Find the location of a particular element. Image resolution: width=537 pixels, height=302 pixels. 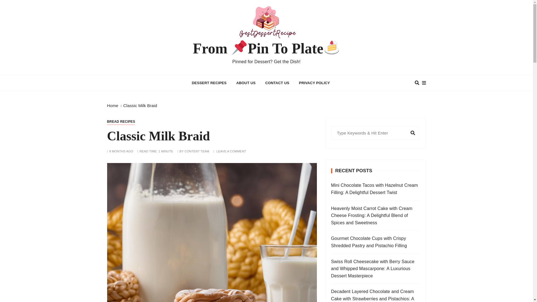

CONTENT TEAM is located at coordinates (197, 151).